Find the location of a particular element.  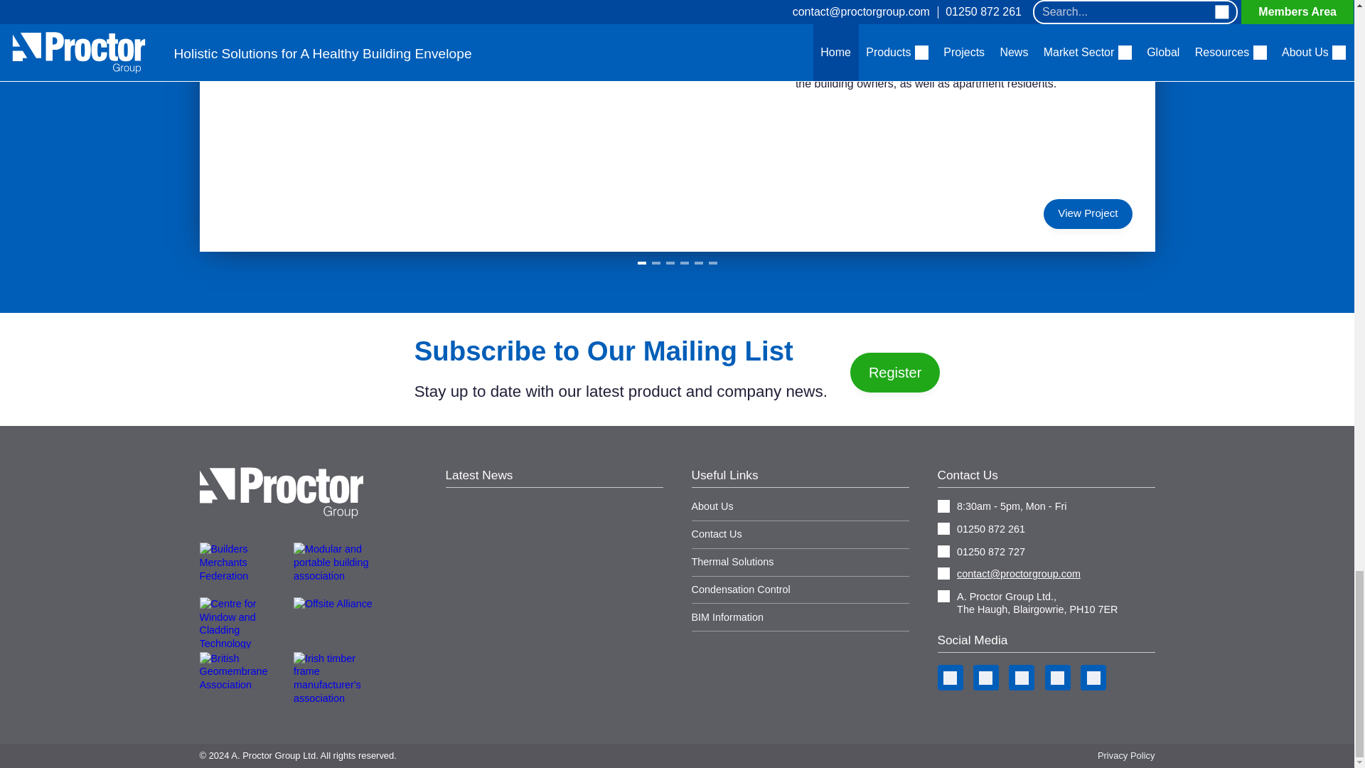

Builders Merchants Federation is located at coordinates (245, 567).